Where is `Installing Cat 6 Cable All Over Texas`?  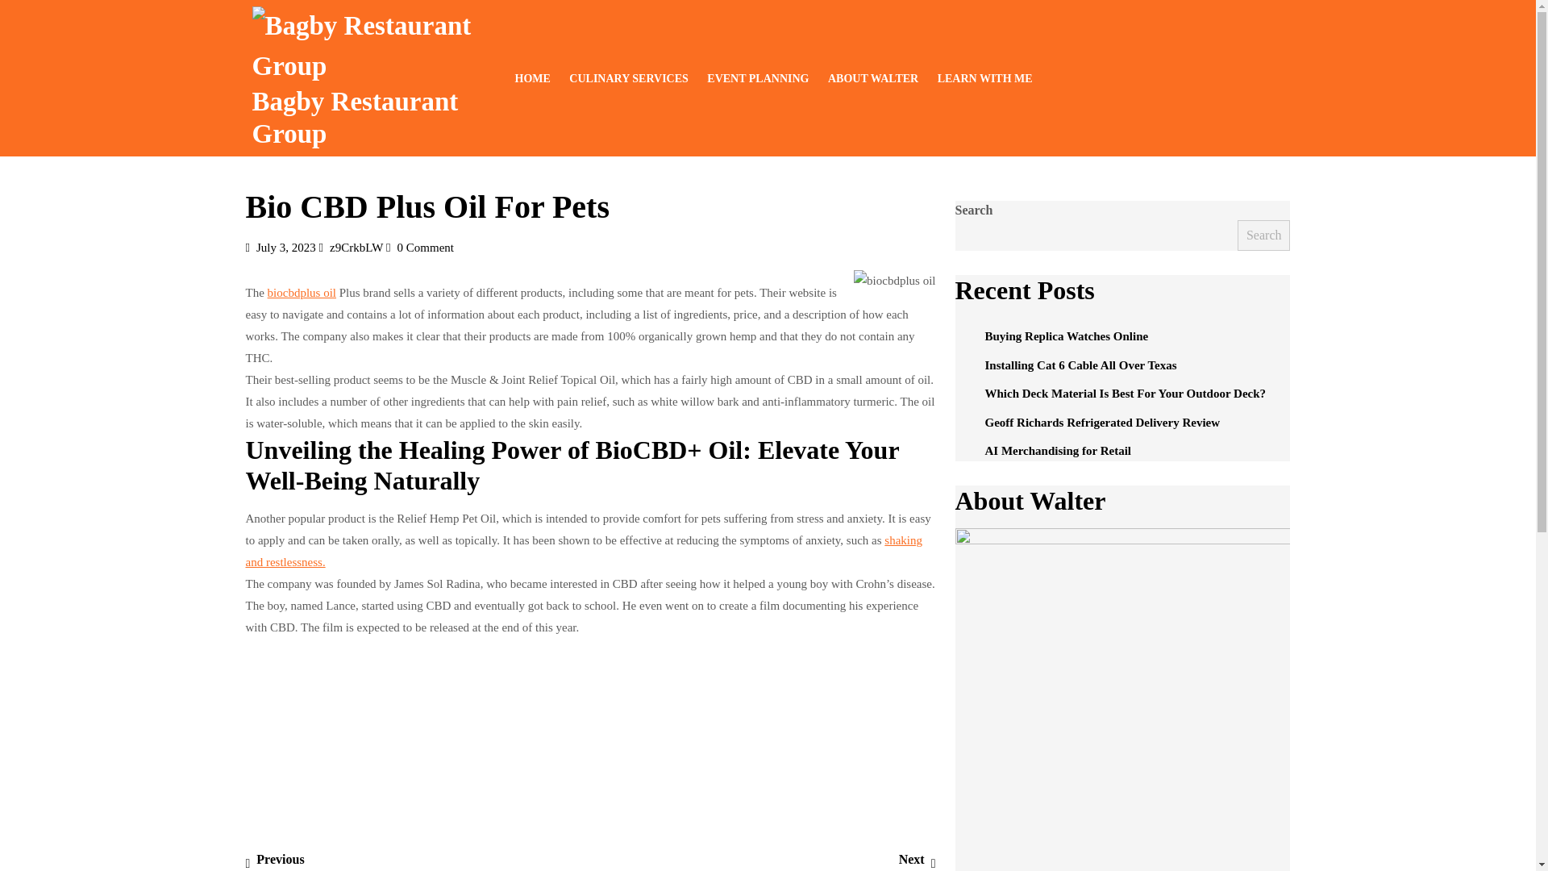 Installing Cat 6 Cable All Over Texas is located at coordinates (1103, 423).